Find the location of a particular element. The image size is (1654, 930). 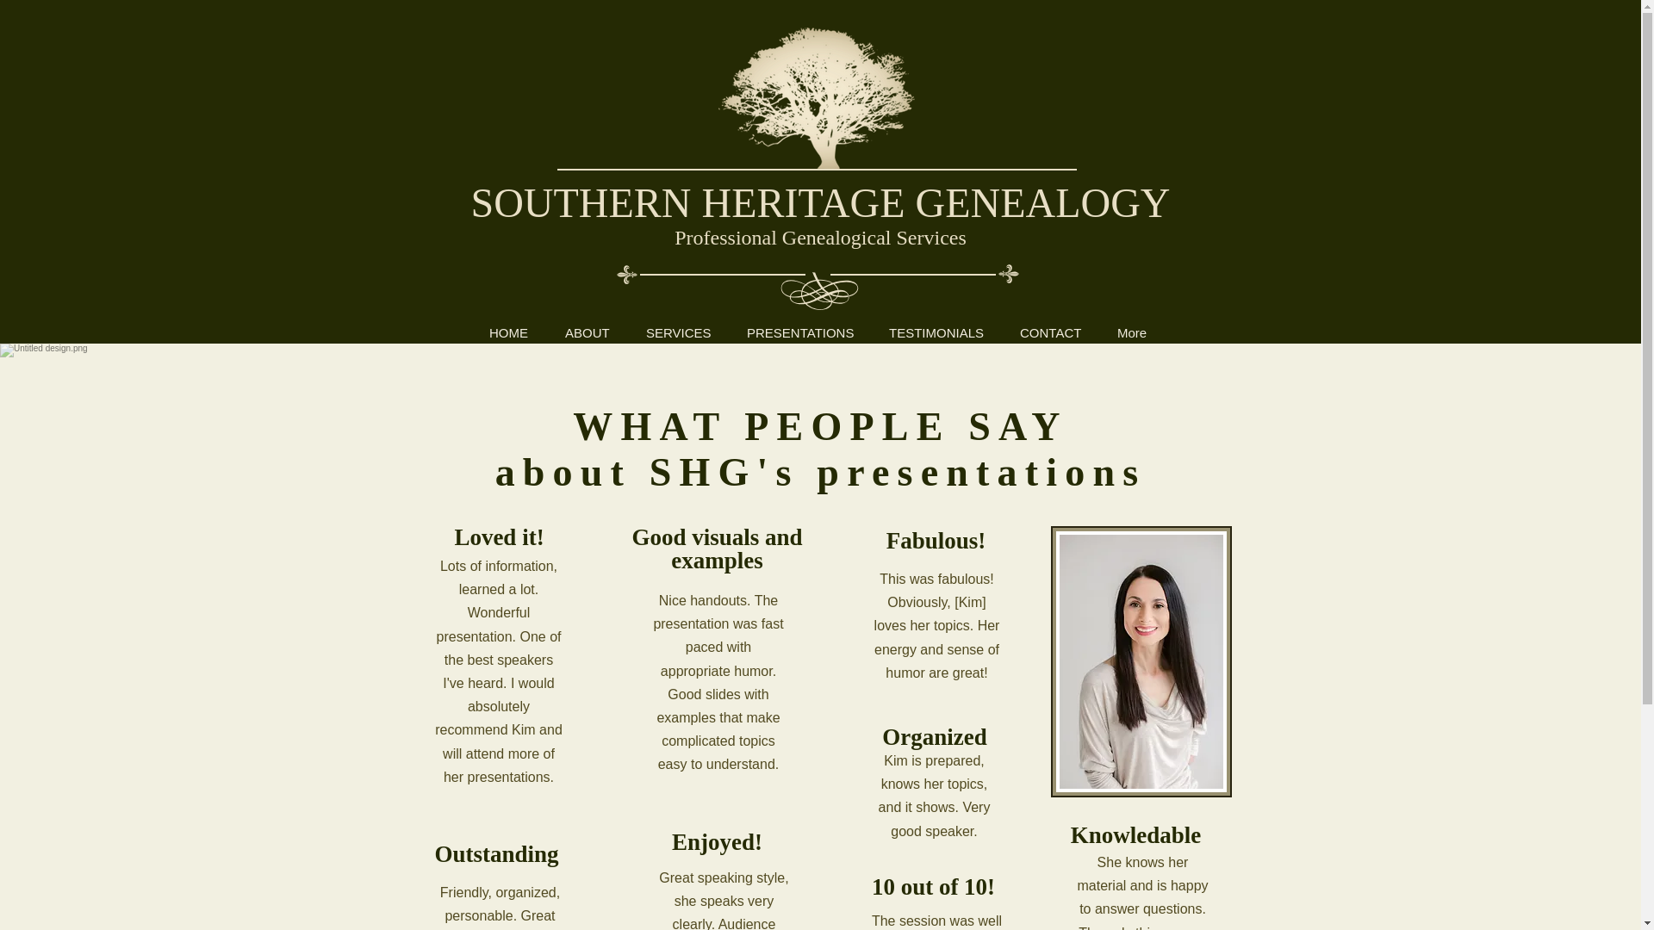

ABOUT is located at coordinates (588, 332).